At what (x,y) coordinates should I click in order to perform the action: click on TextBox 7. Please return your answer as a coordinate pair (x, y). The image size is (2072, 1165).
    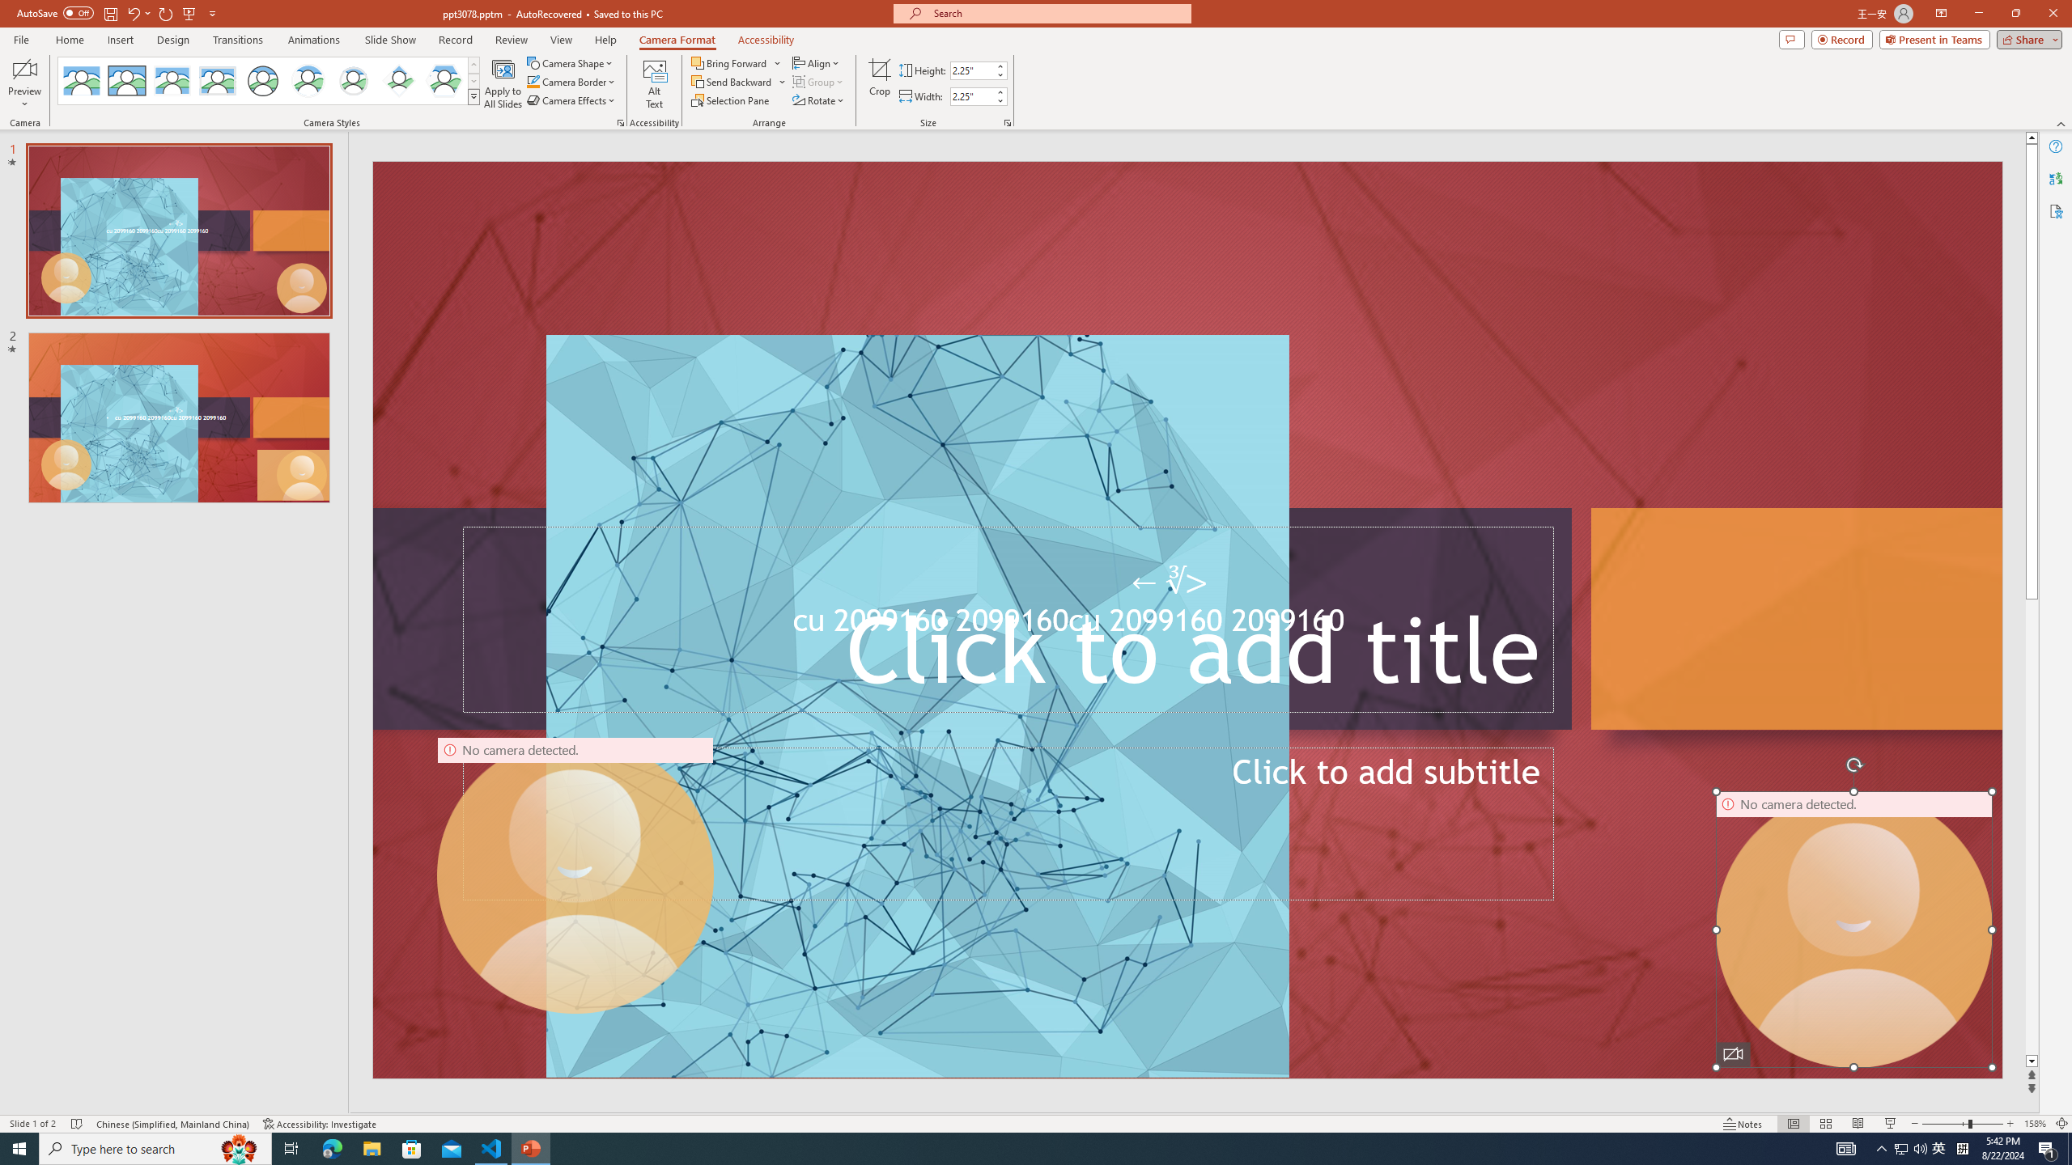
    Looking at the image, I should click on (1170, 582).